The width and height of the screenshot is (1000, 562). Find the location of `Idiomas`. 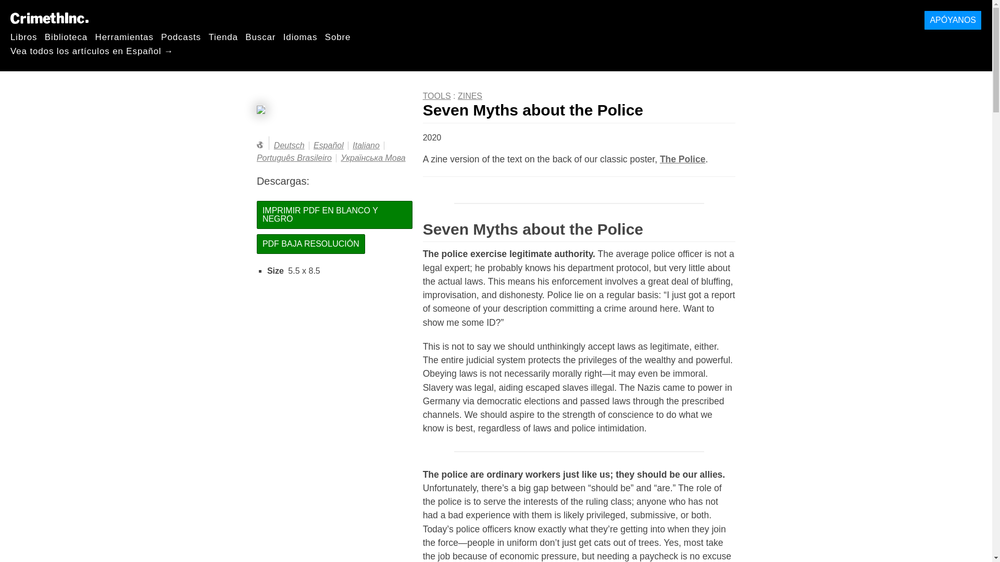

Idiomas is located at coordinates (300, 36).